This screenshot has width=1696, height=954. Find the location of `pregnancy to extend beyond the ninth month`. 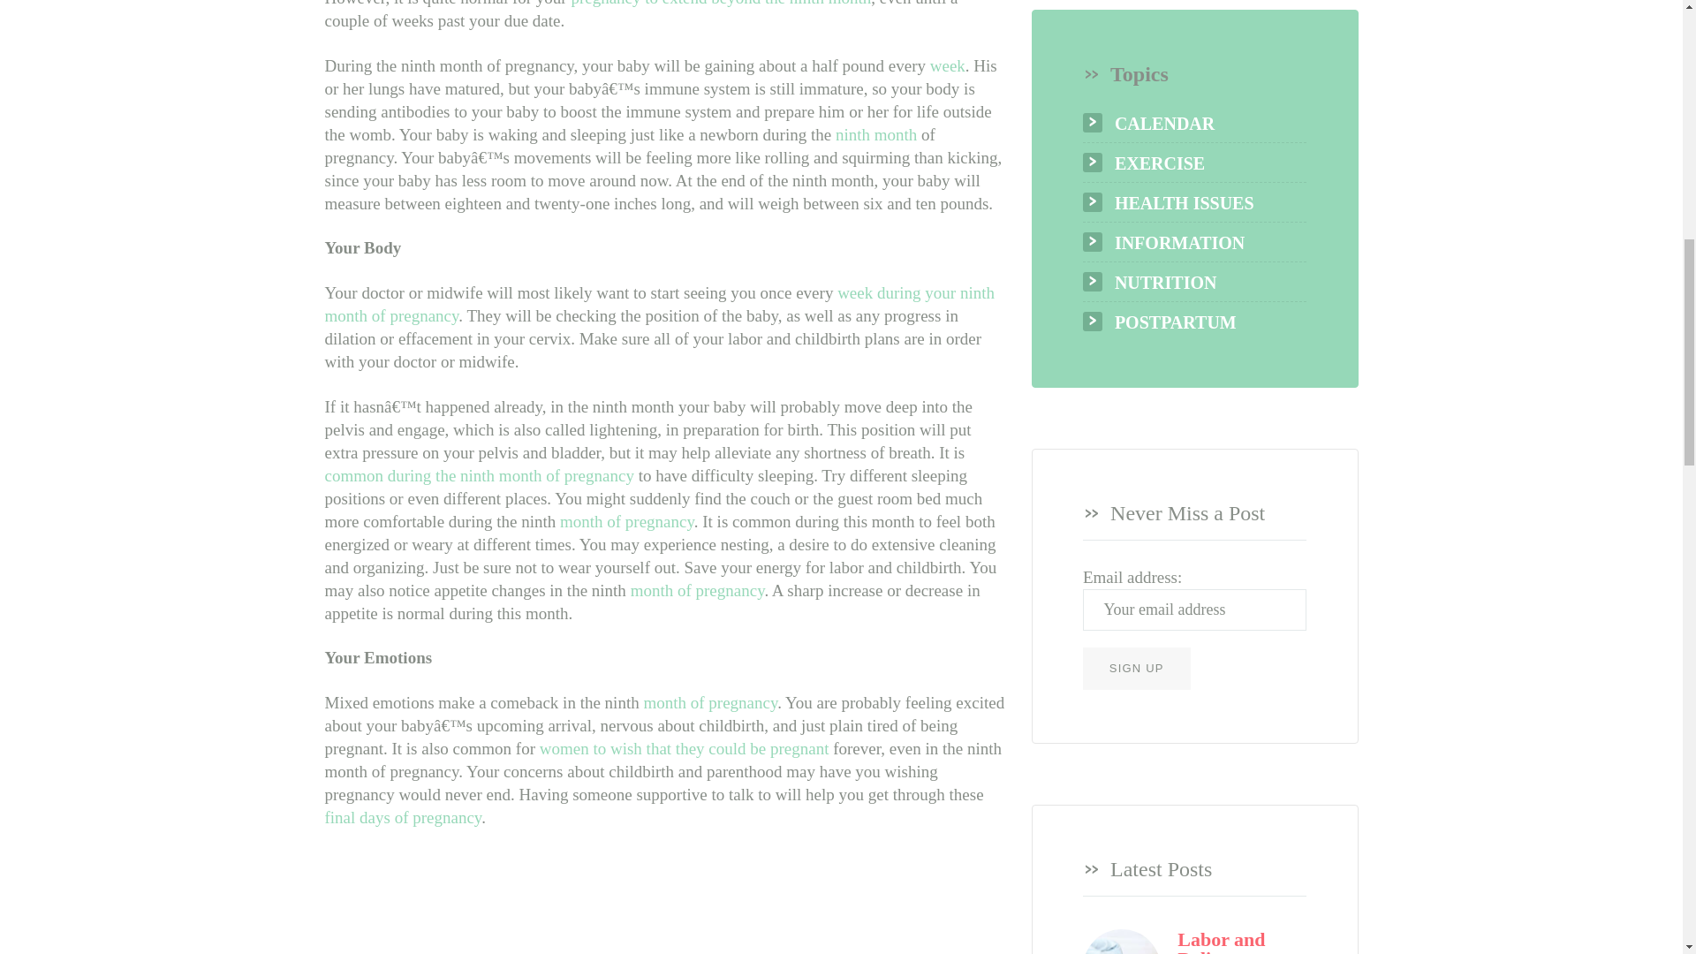

pregnancy to extend beyond the ninth month is located at coordinates (721, 4).